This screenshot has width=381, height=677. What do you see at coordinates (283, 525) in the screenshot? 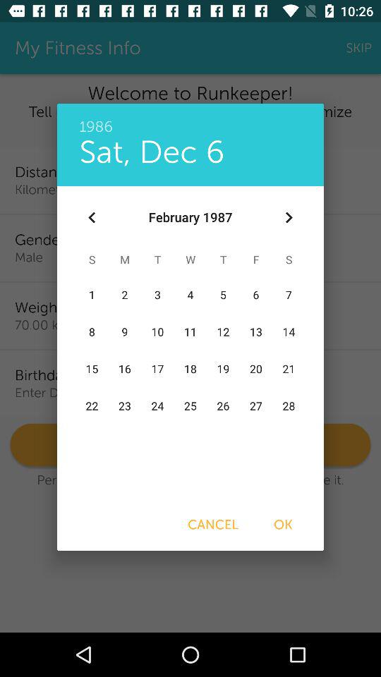
I see `scroll to the ok item` at bounding box center [283, 525].